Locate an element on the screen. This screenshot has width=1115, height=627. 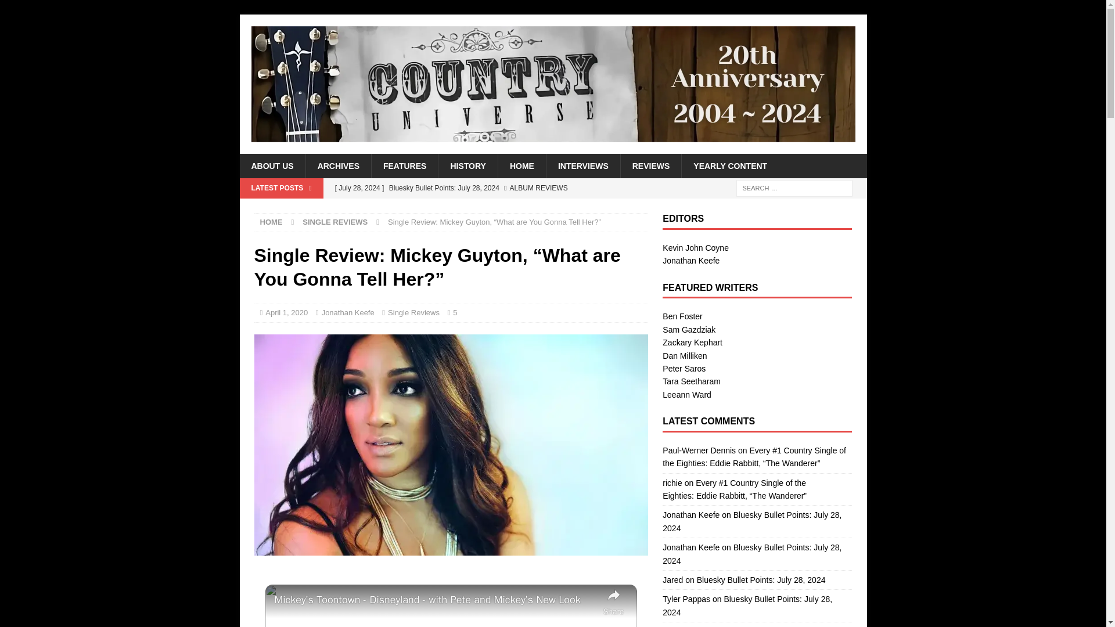
Bluesky Bullet Points: July 28, 2024 is located at coordinates (488, 188).